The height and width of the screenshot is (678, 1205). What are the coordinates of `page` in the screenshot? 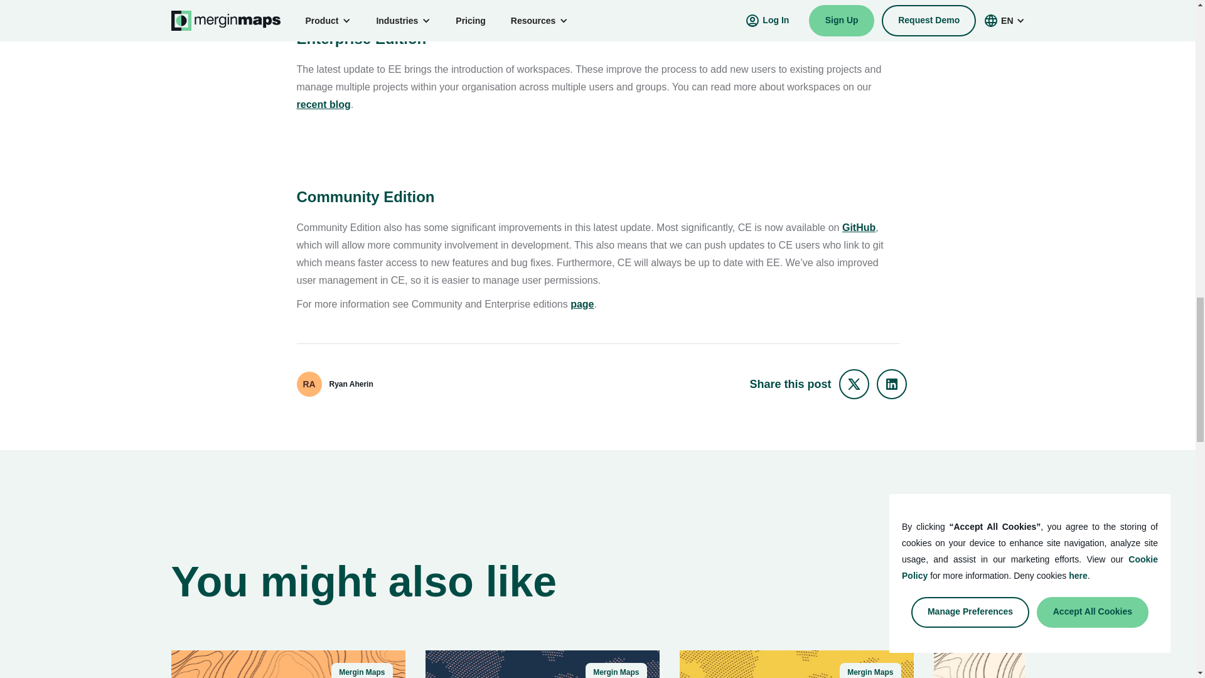 It's located at (582, 304).